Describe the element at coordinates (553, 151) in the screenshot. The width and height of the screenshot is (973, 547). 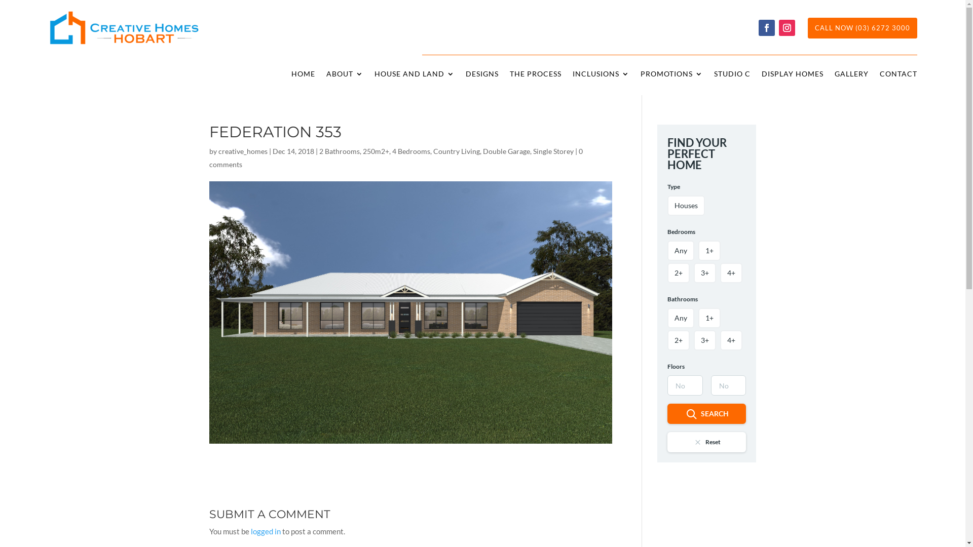
I see `Single Storey` at that location.